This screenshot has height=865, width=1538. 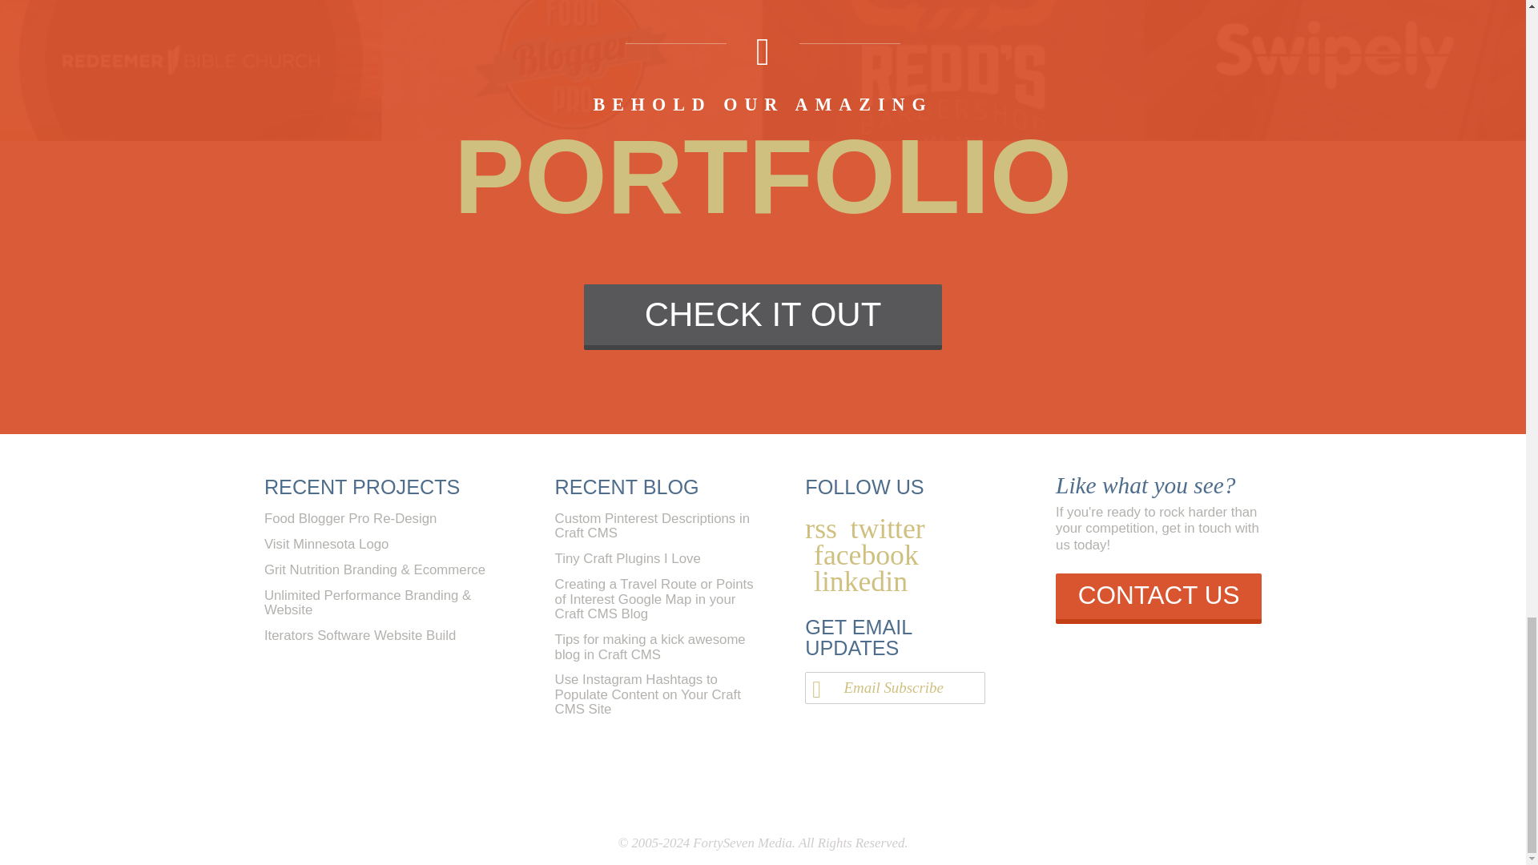 What do you see at coordinates (628, 558) in the screenshot?
I see `Tiny Craft Plugins I Love` at bounding box center [628, 558].